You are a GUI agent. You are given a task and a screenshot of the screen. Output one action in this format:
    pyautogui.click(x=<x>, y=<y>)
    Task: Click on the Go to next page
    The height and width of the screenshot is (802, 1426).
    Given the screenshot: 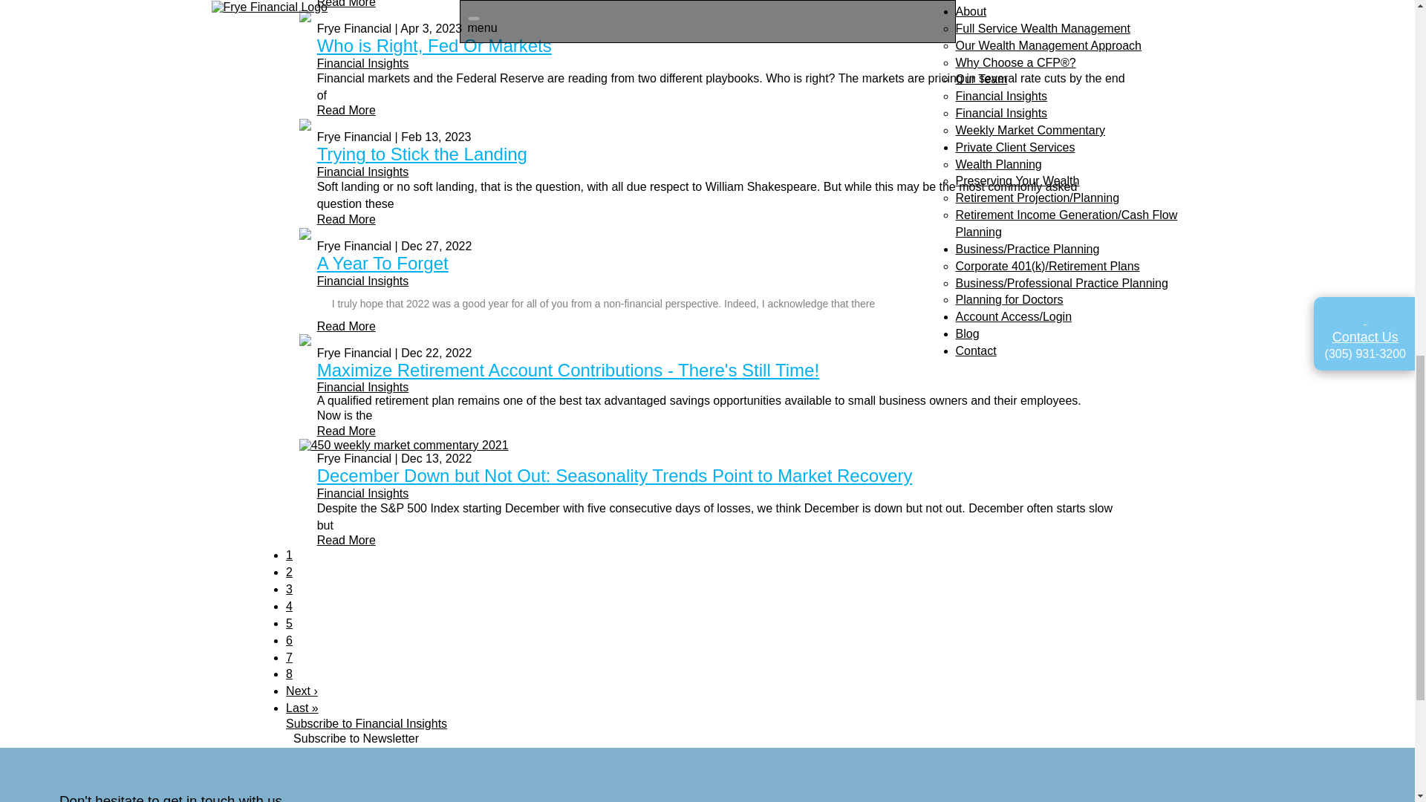 What is the action you would take?
    pyautogui.click(x=302, y=691)
    